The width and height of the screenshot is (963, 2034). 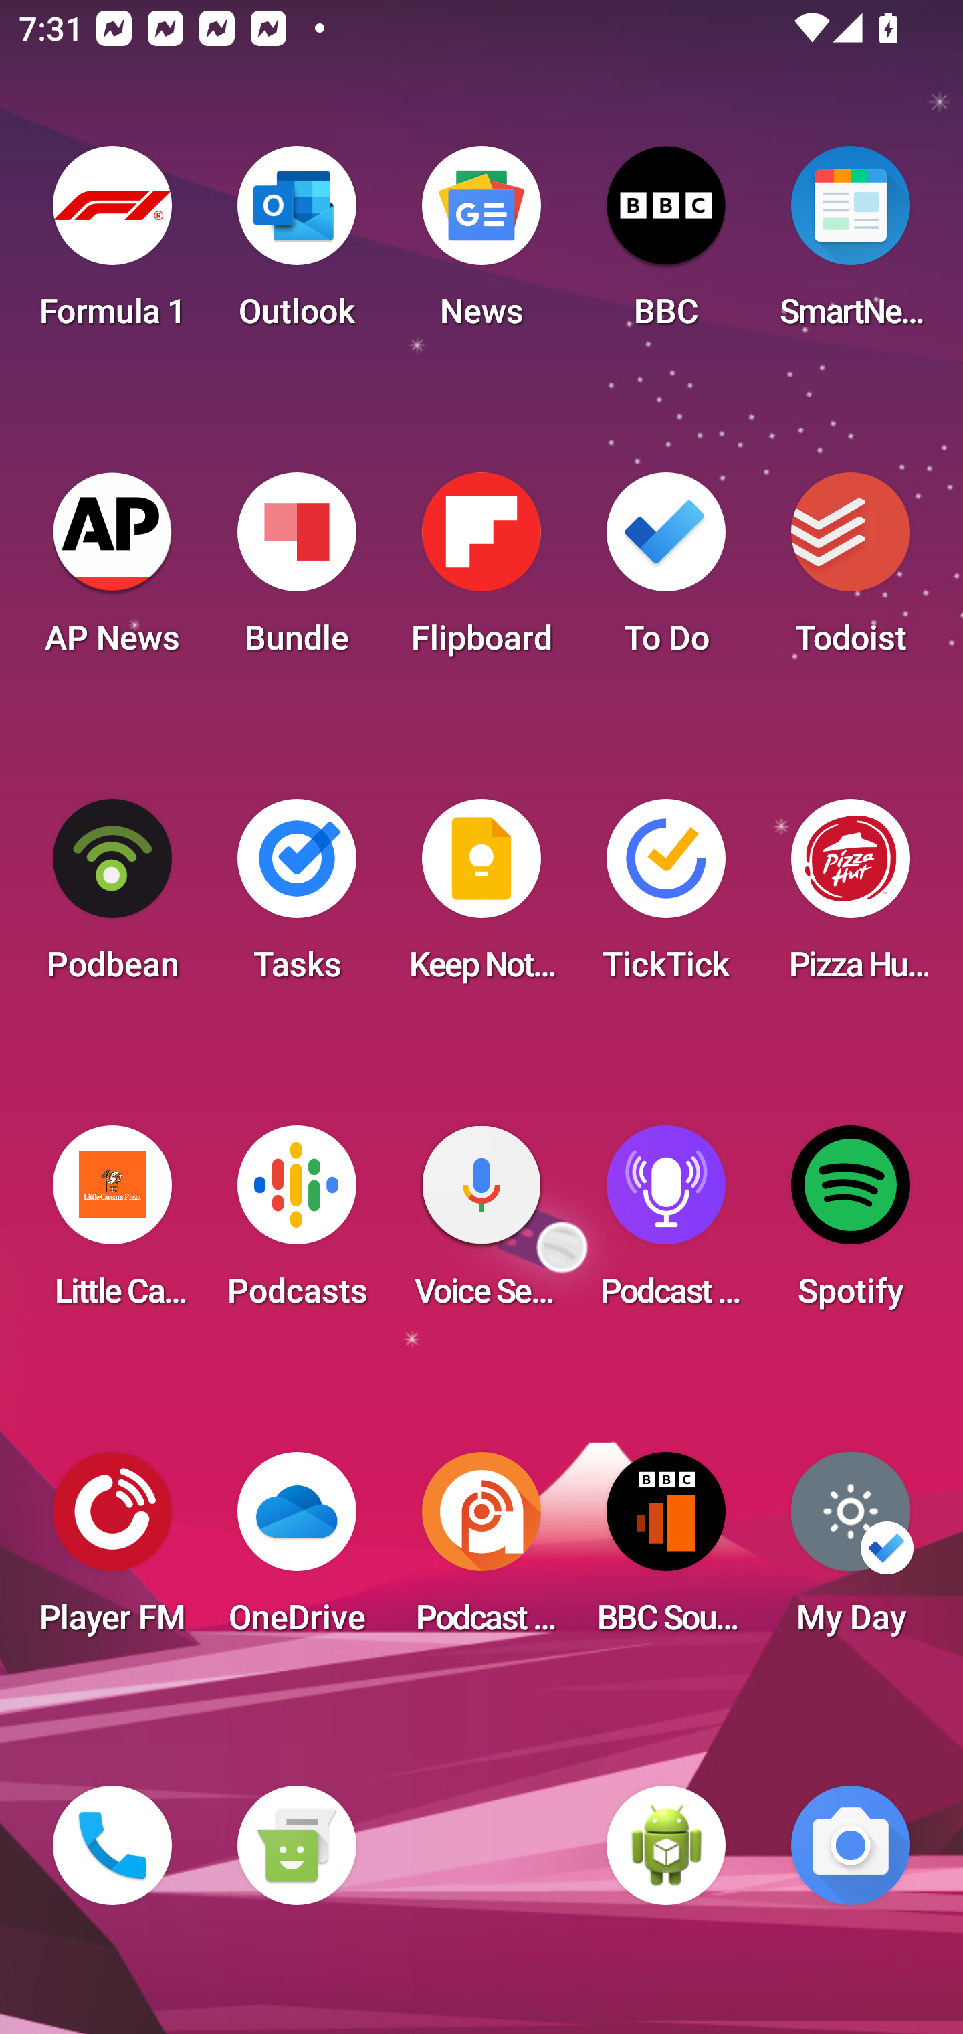 I want to click on Little Caesars Pizza, so click(x=112, y=1224).